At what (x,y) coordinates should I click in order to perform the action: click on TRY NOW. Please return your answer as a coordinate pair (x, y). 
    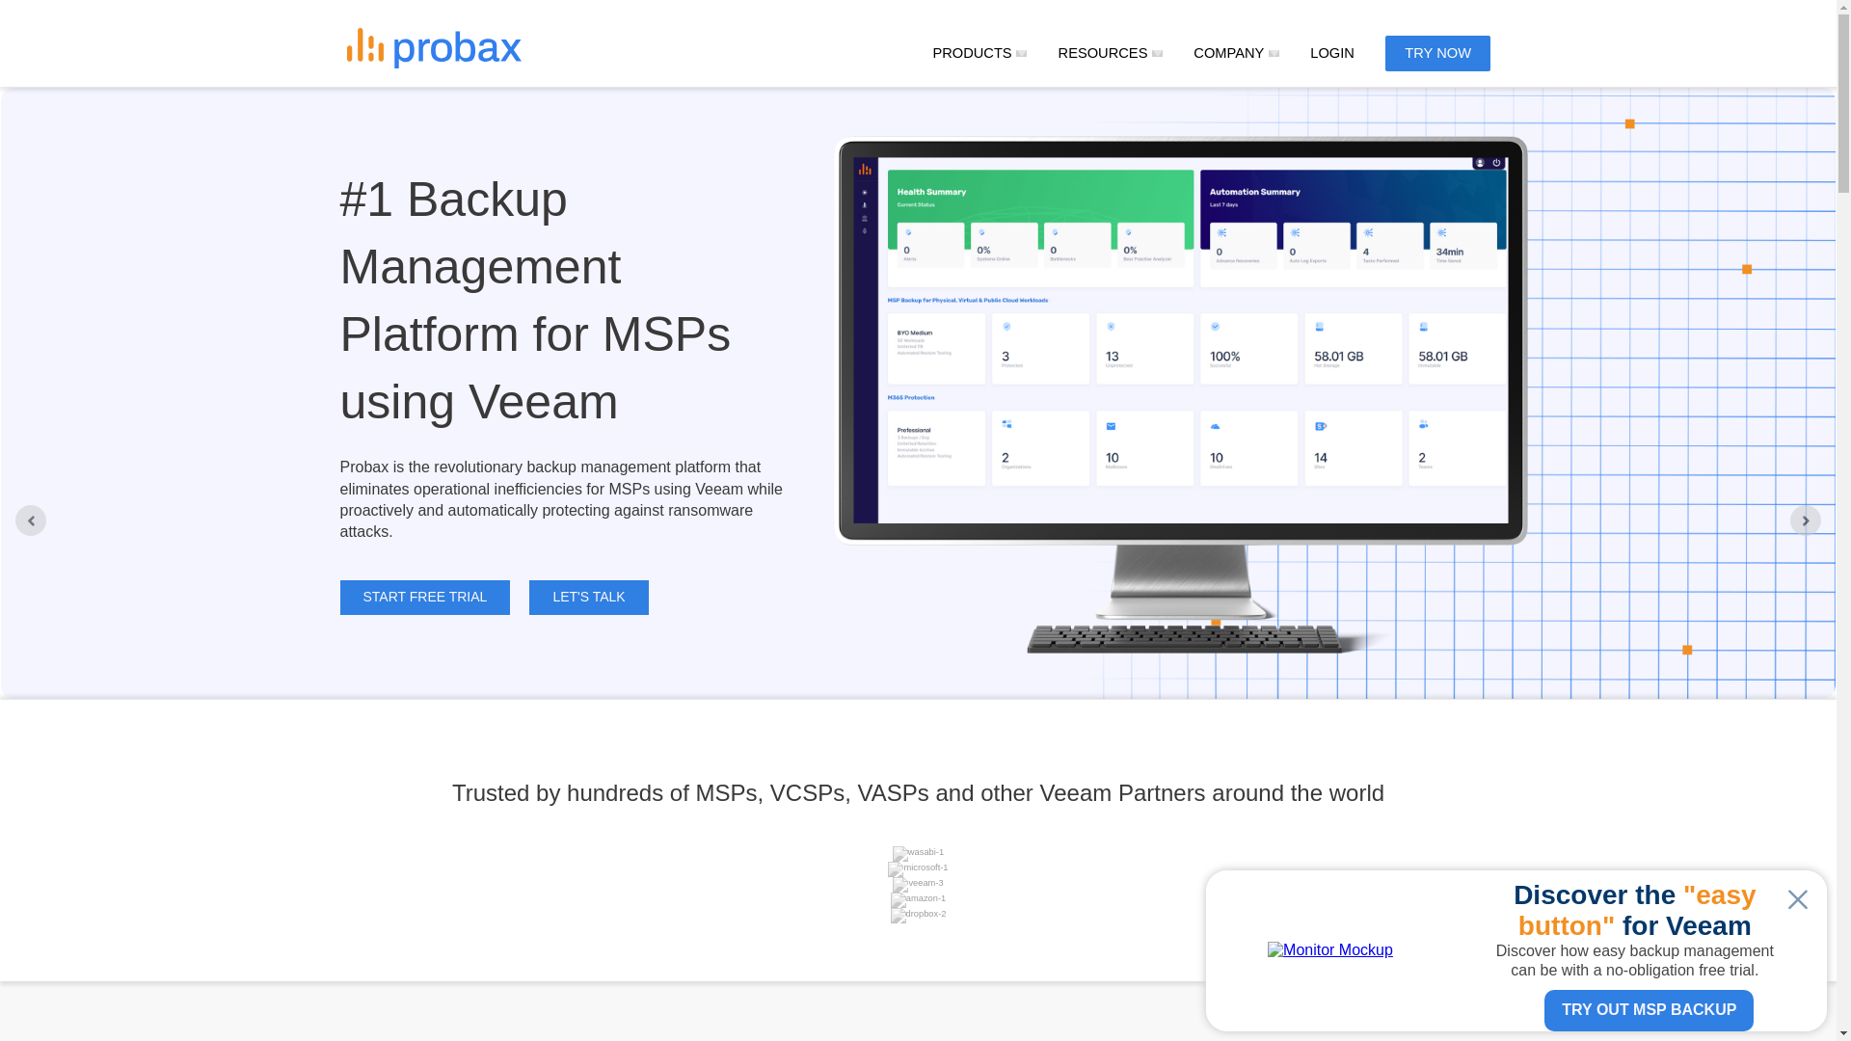
    Looking at the image, I should click on (1436, 53).